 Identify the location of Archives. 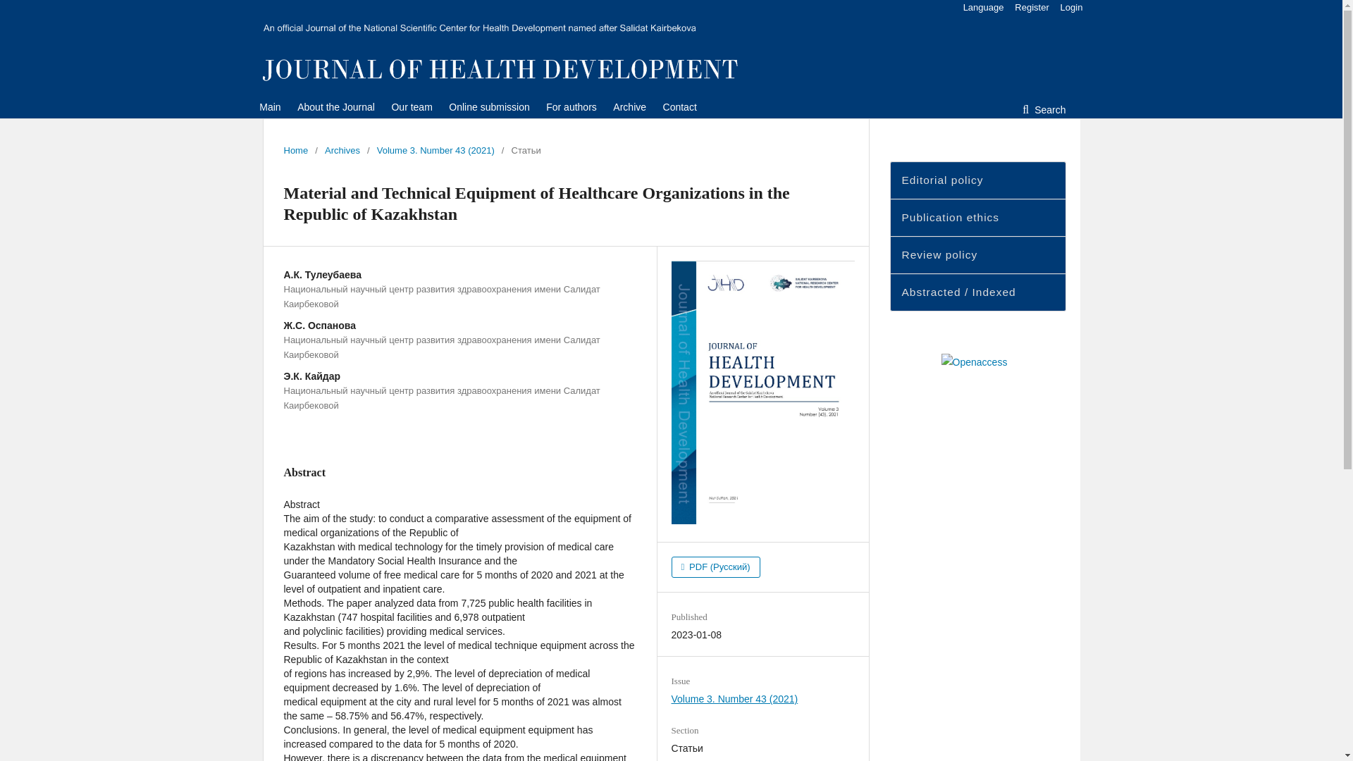
(342, 151).